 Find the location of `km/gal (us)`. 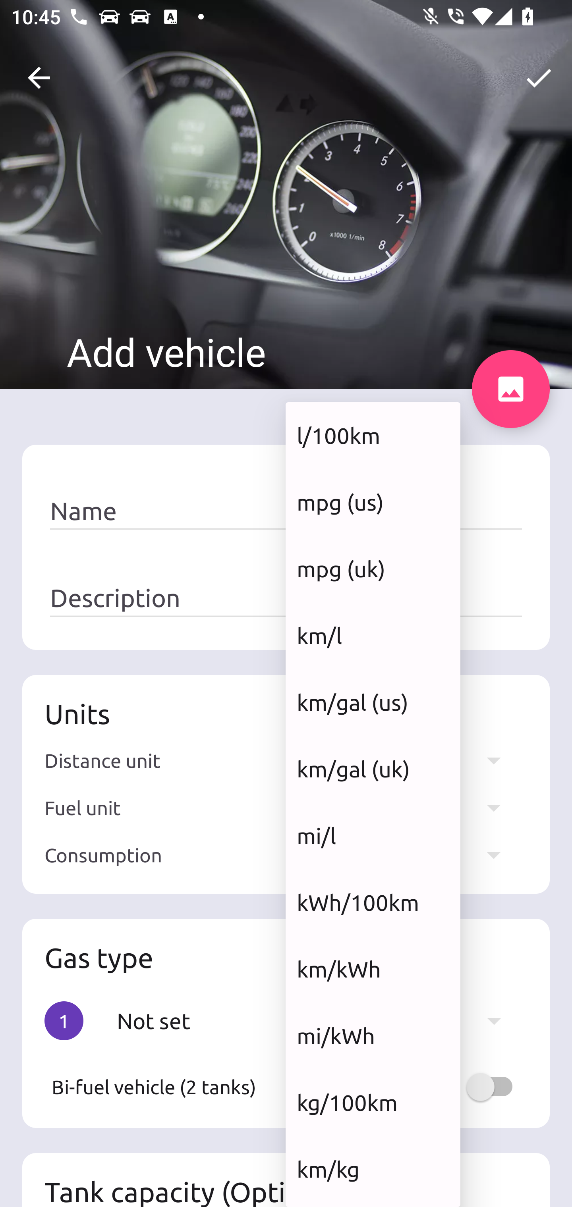

km/gal (us) is located at coordinates (373, 702).